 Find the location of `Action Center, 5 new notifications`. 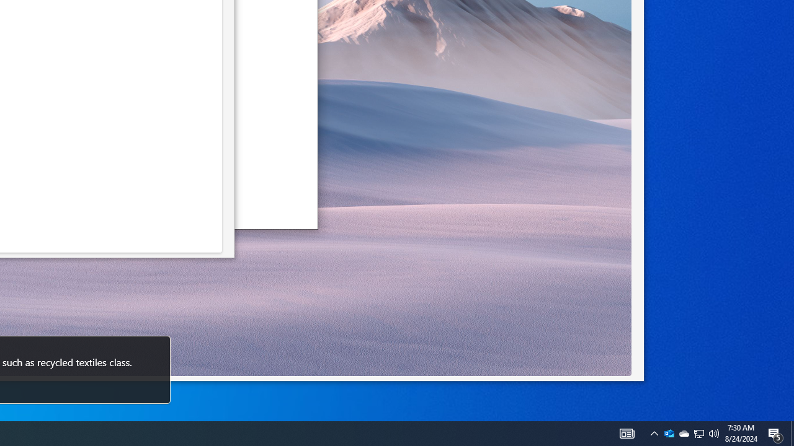

Action Center, 5 new notifications is located at coordinates (775, 434).